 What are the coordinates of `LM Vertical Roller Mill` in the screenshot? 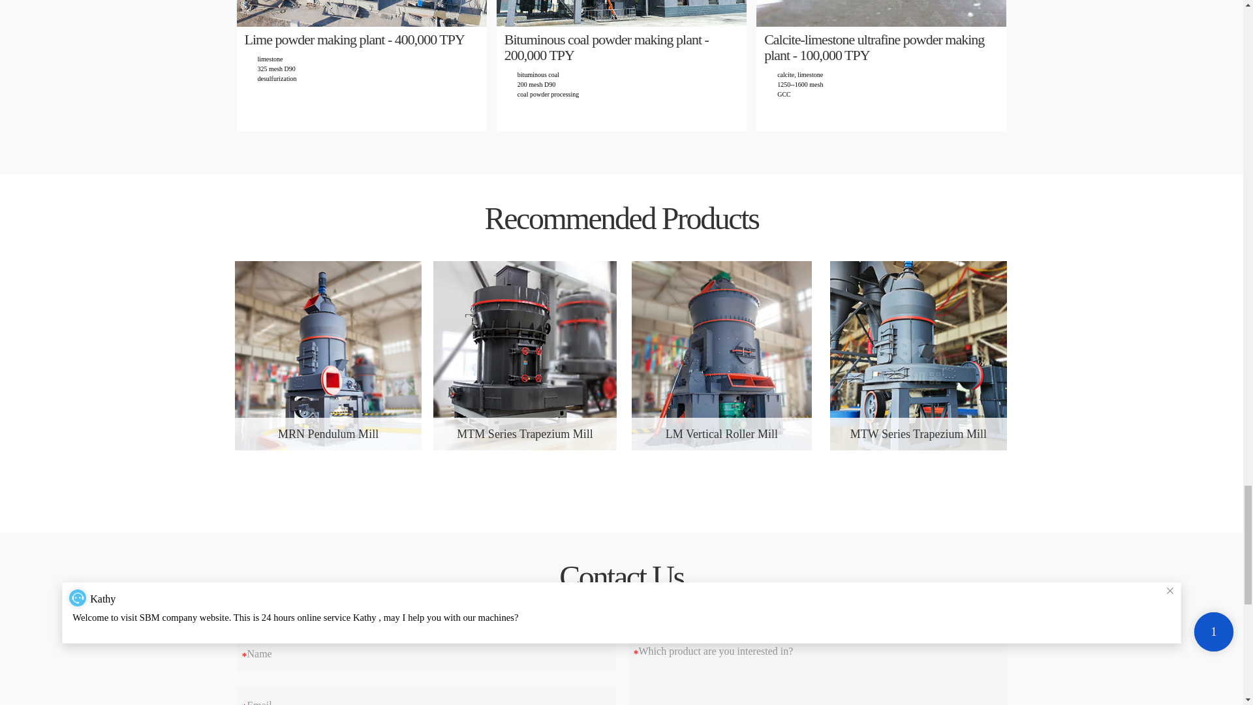 It's located at (722, 433).